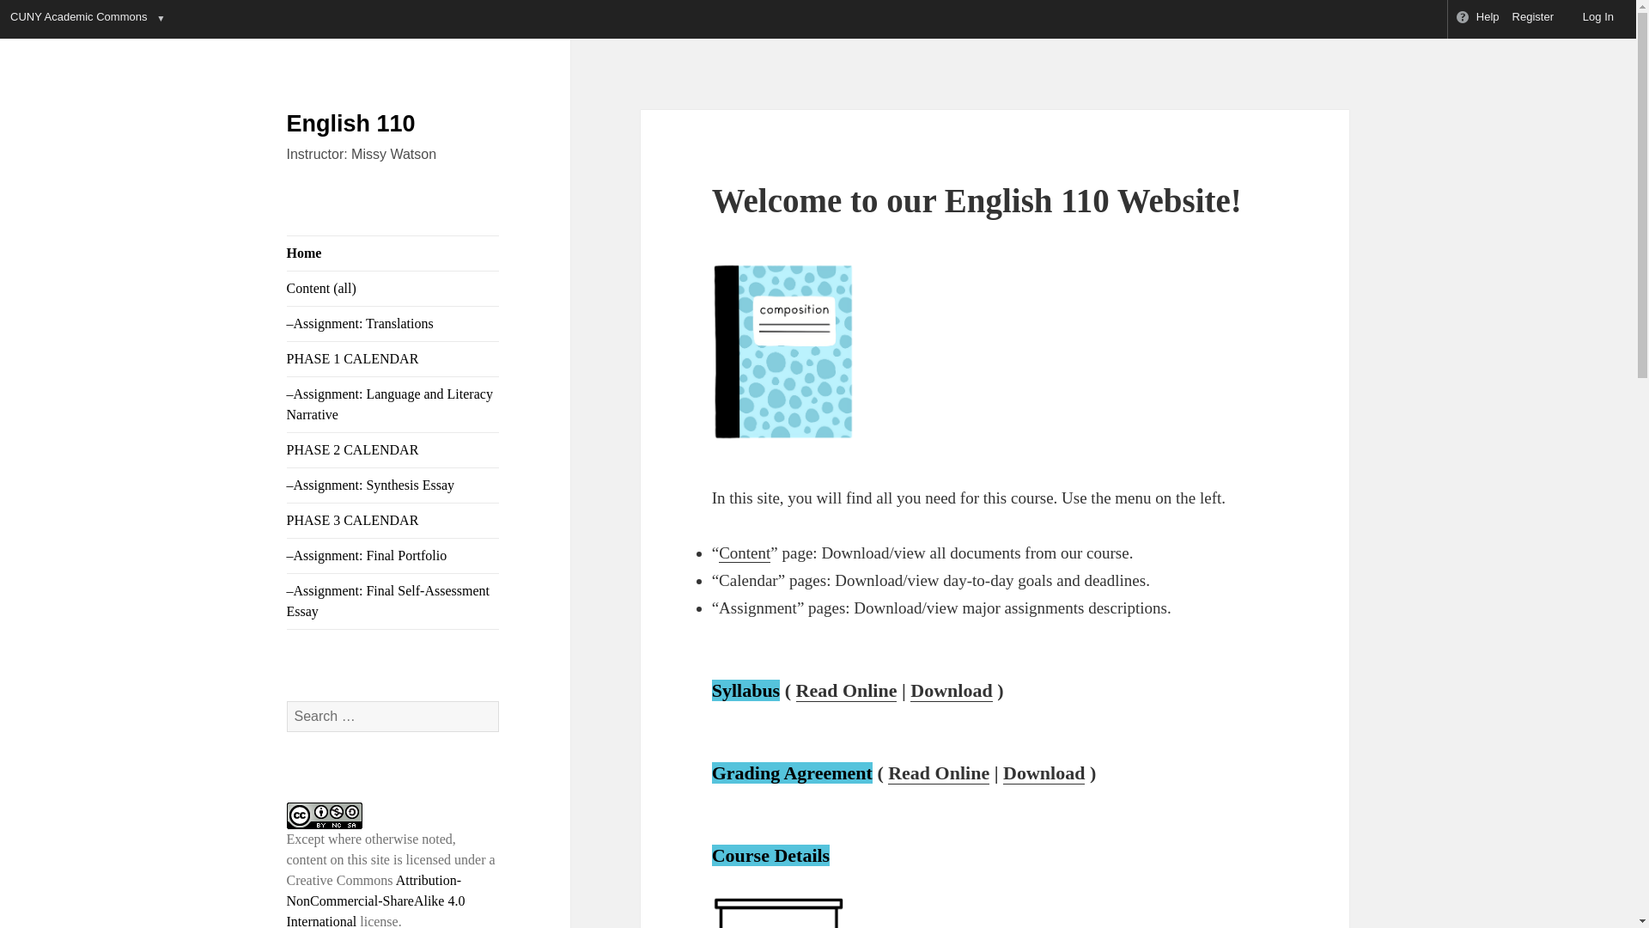 The width and height of the screenshot is (1649, 928). I want to click on Home, so click(393, 253).